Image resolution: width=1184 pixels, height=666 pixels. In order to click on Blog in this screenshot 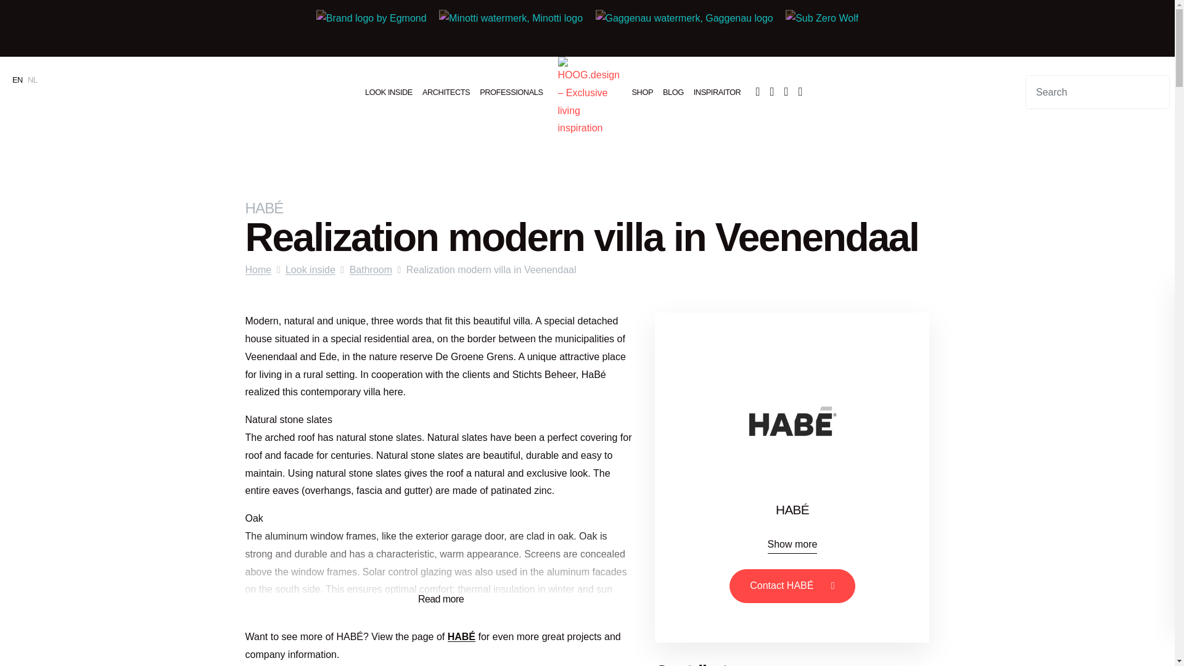, I will do `click(673, 91)`.